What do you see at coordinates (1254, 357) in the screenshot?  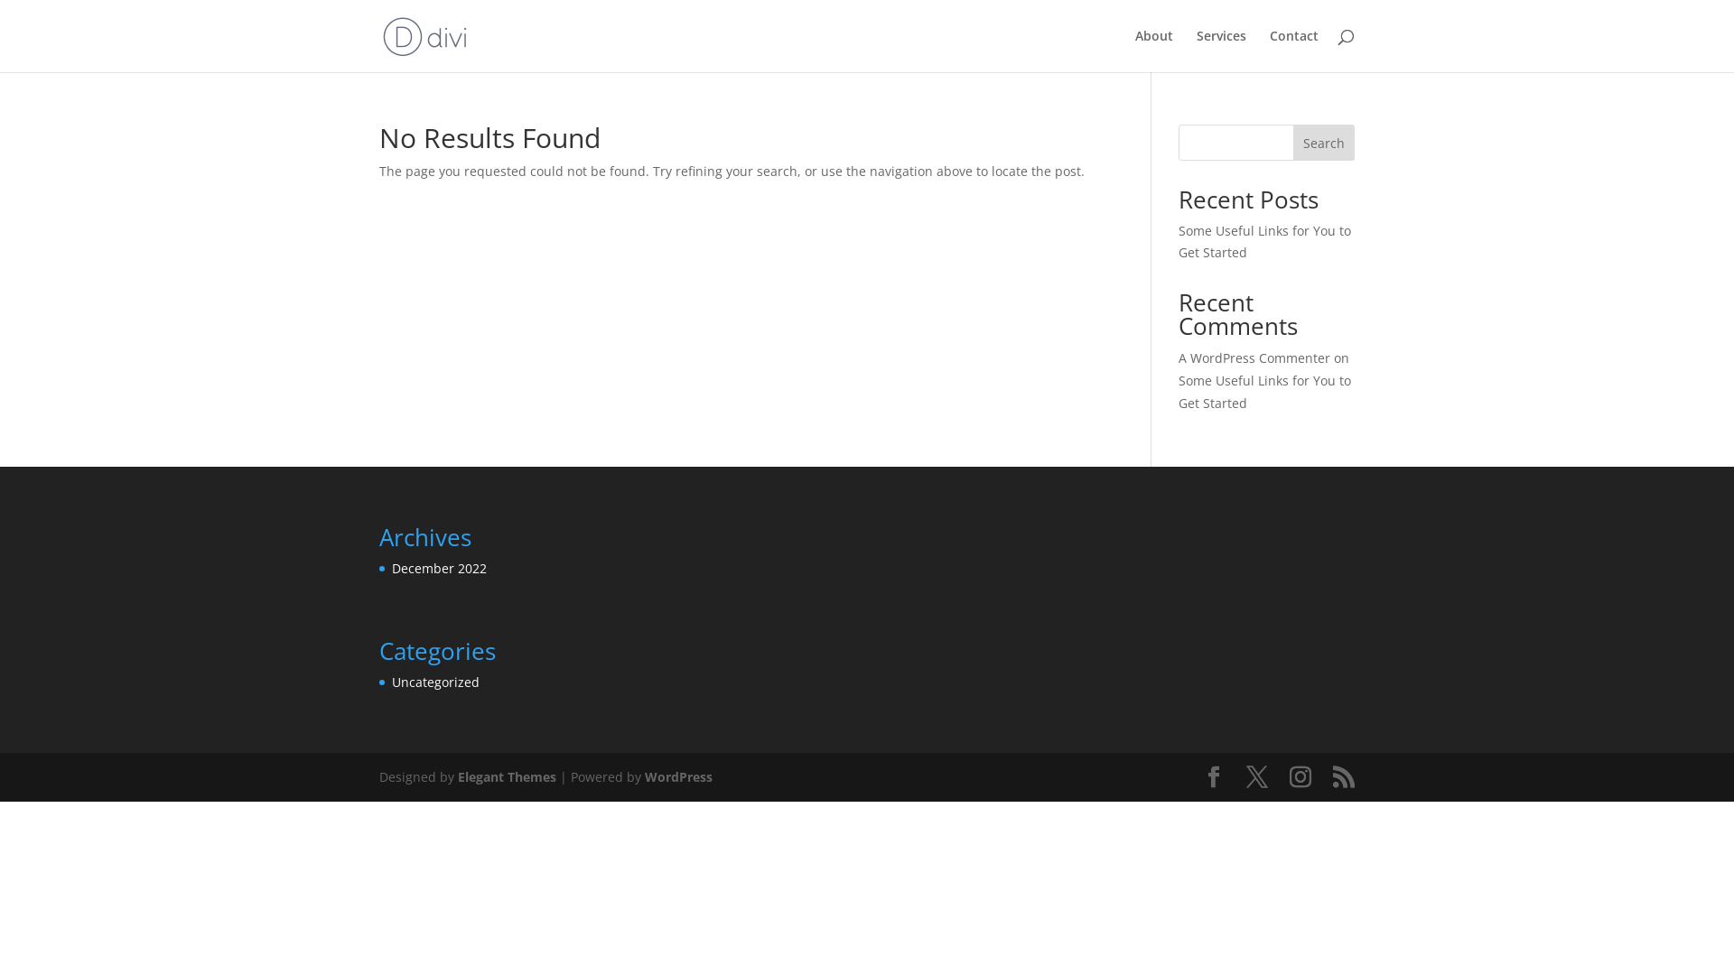 I see `A WordPress Commenter` at bounding box center [1254, 357].